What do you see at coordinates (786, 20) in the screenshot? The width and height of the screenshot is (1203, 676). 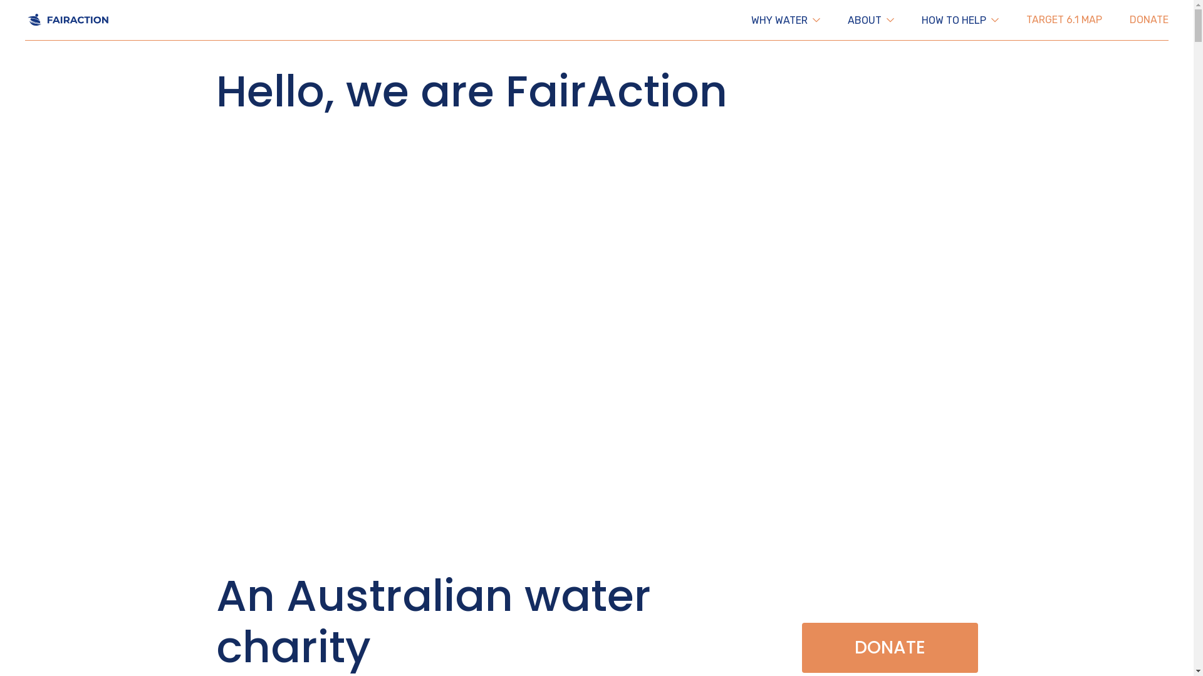 I see `WHY WATER` at bounding box center [786, 20].